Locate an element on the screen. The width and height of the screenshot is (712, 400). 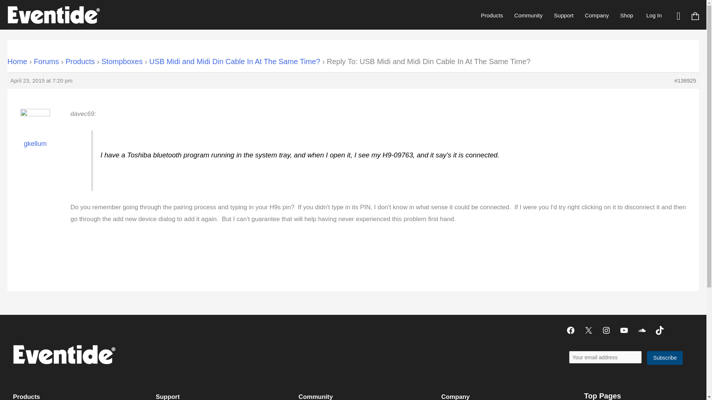
Subscribe is located at coordinates (665, 358).